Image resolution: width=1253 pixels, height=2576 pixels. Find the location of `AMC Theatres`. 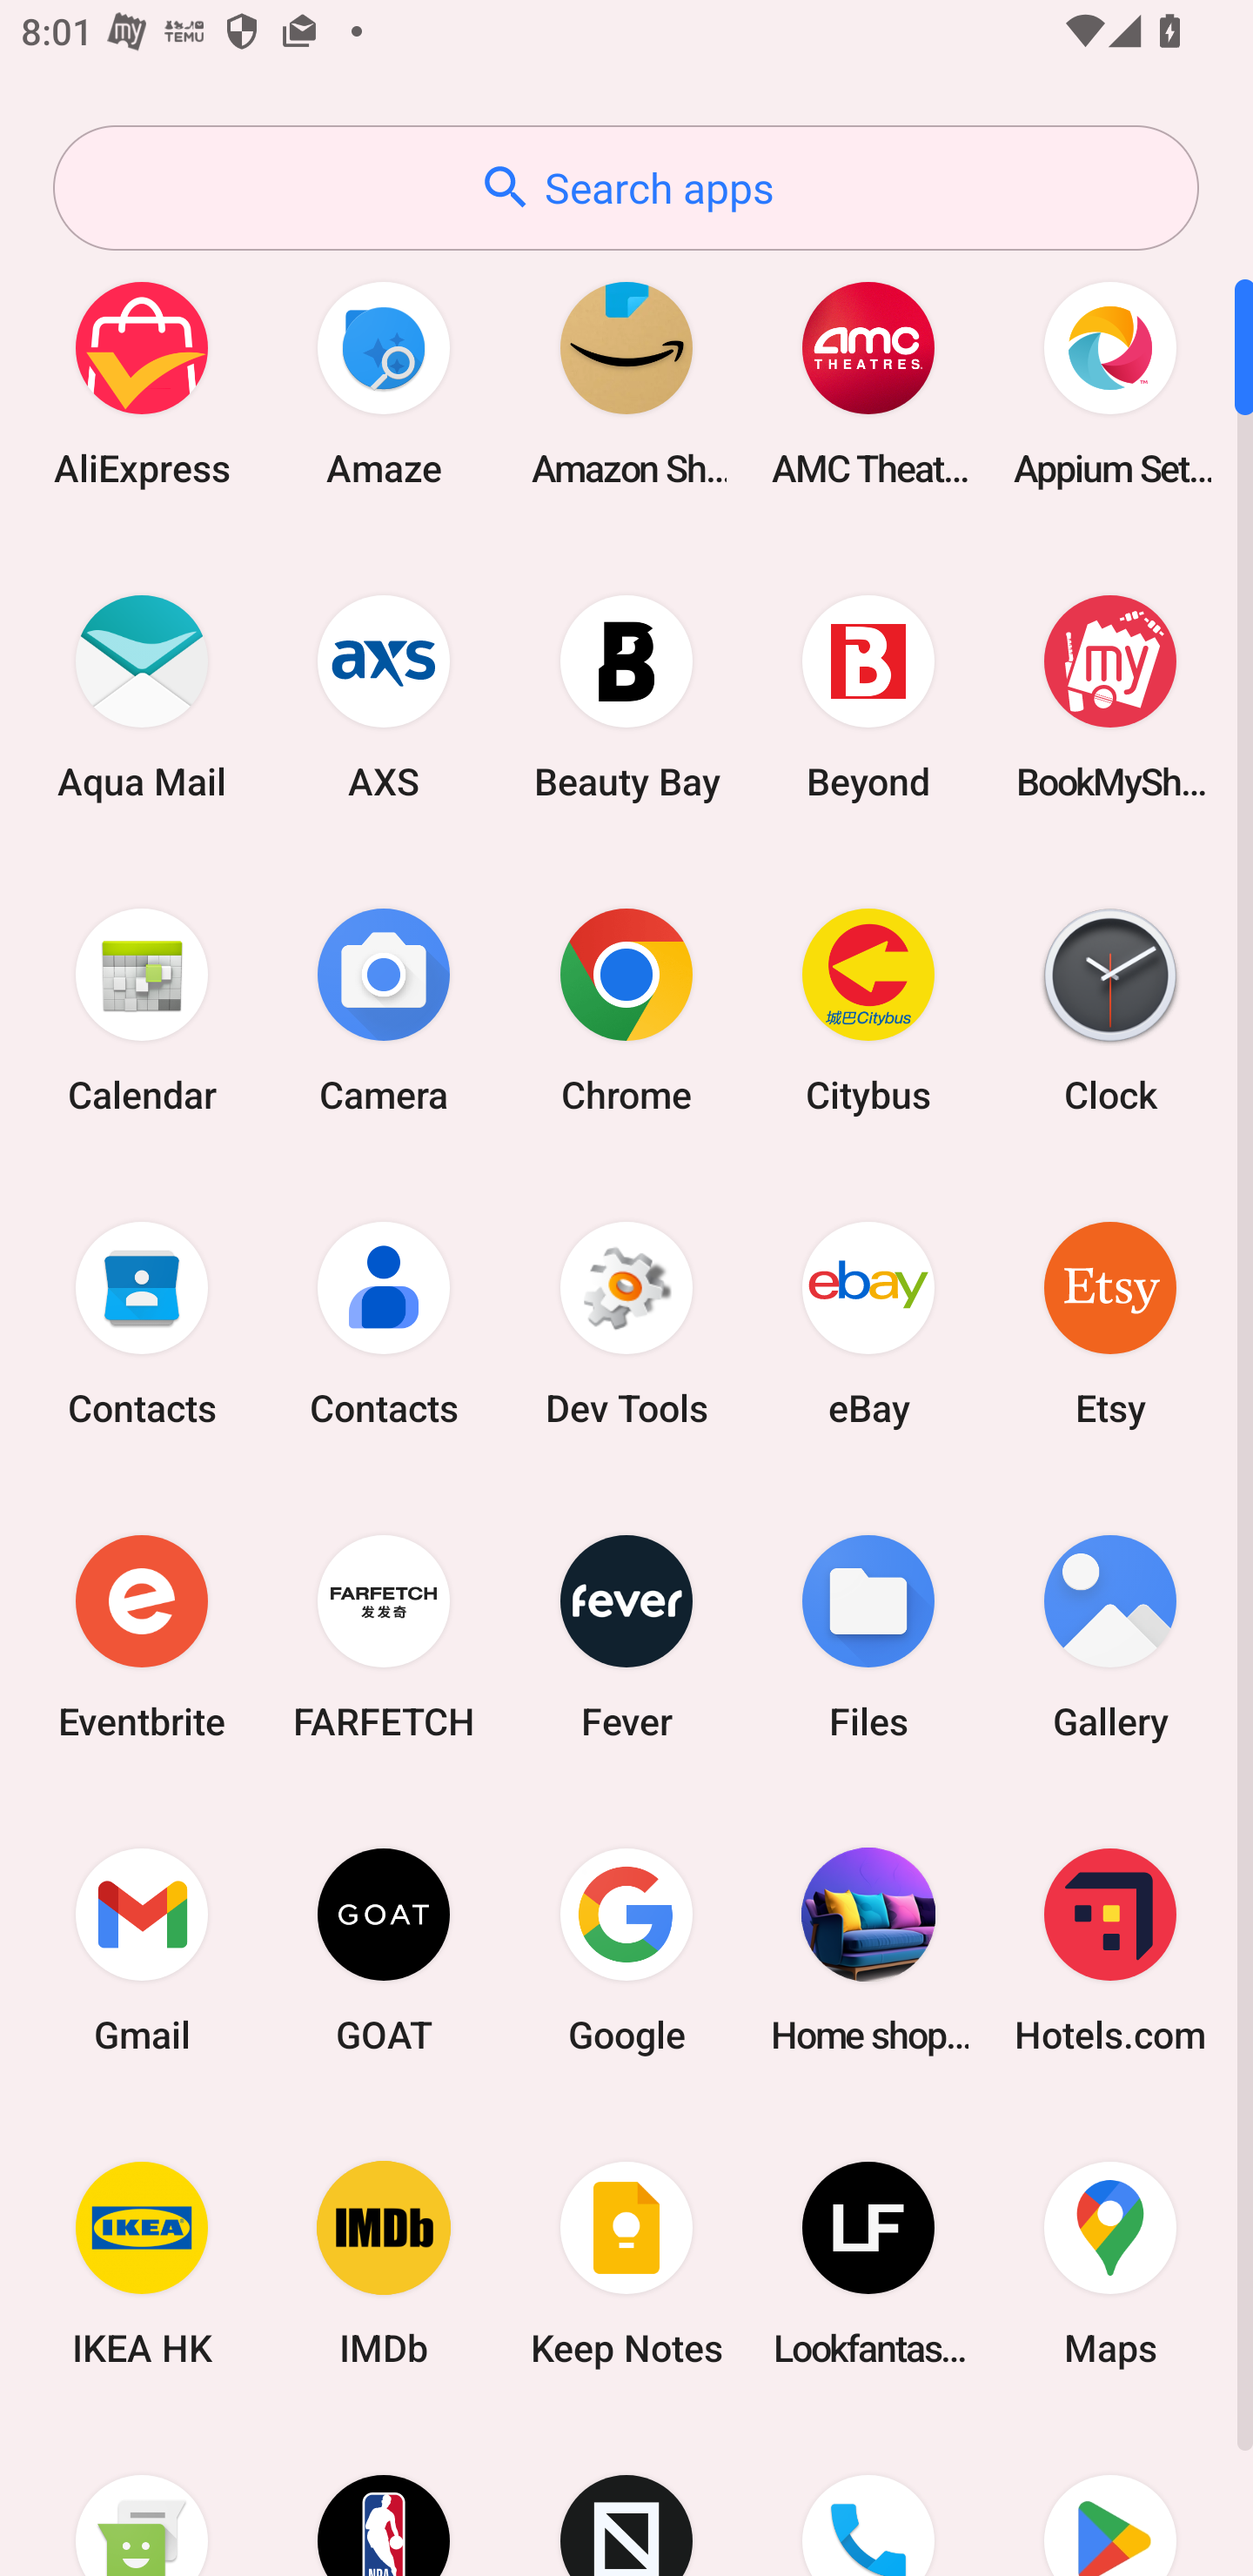

AMC Theatres is located at coordinates (868, 383).